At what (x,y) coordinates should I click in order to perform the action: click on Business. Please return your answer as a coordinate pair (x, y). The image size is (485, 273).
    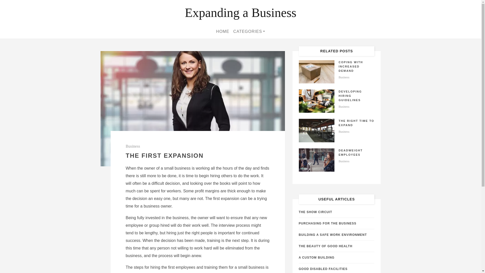
    Looking at the image, I should click on (344, 161).